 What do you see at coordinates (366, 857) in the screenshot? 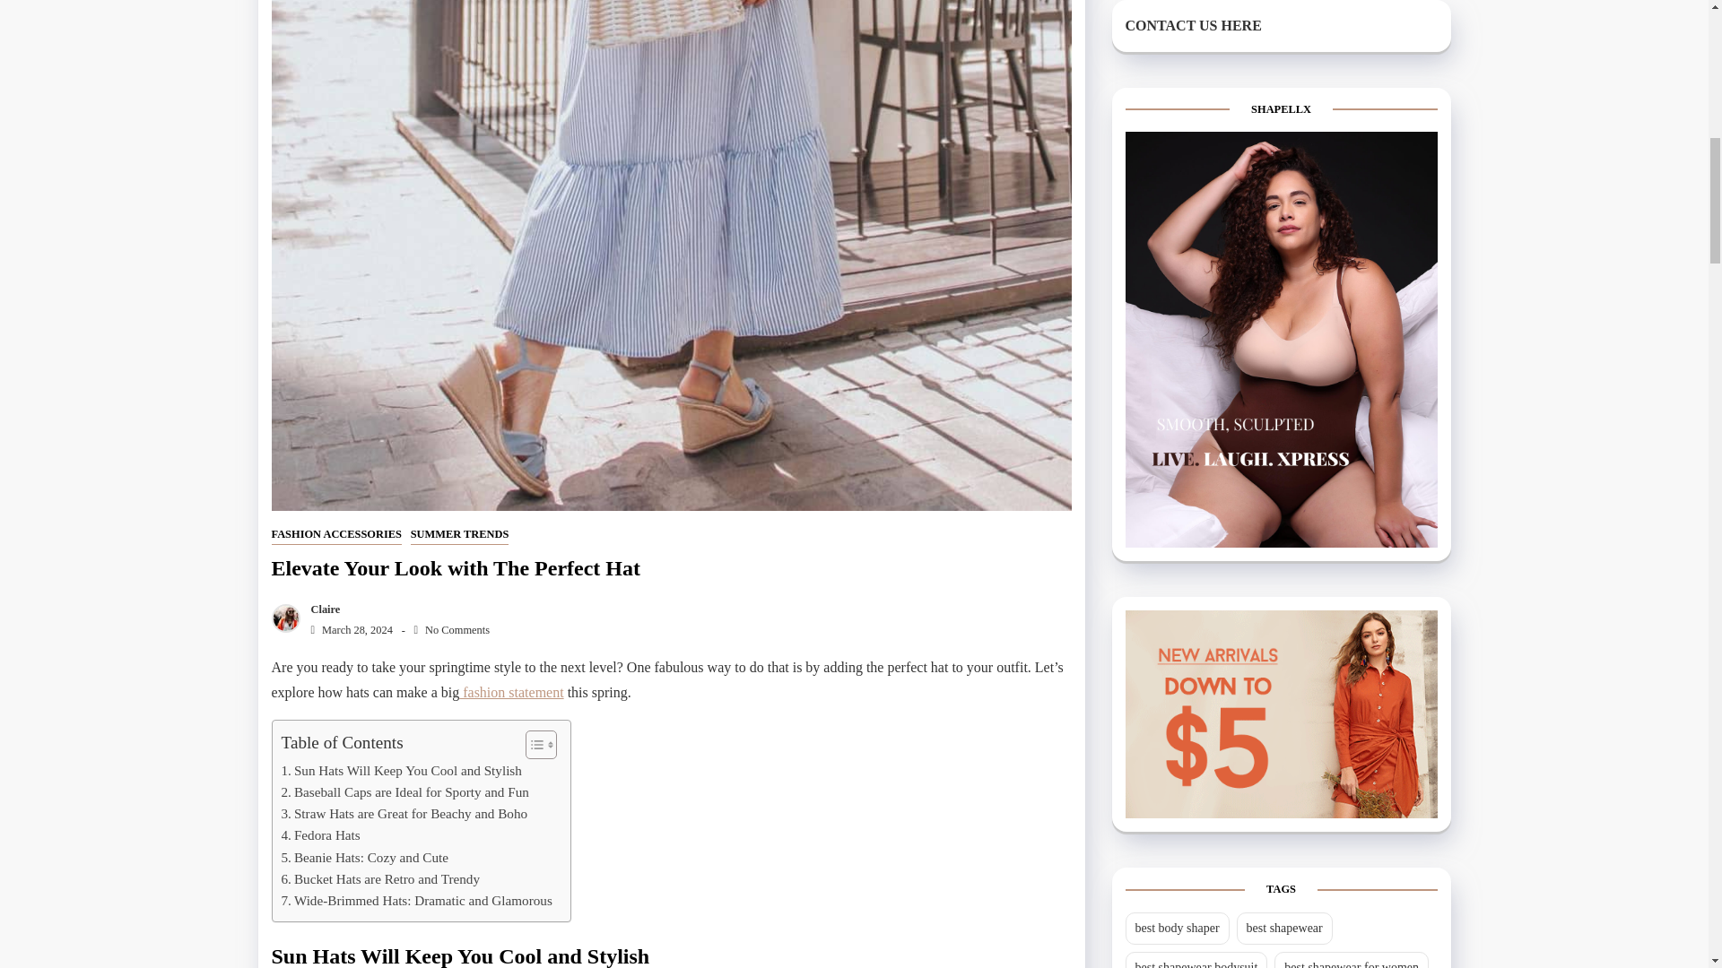
I see `Beanie Hats: Cozy and Cute` at bounding box center [366, 857].